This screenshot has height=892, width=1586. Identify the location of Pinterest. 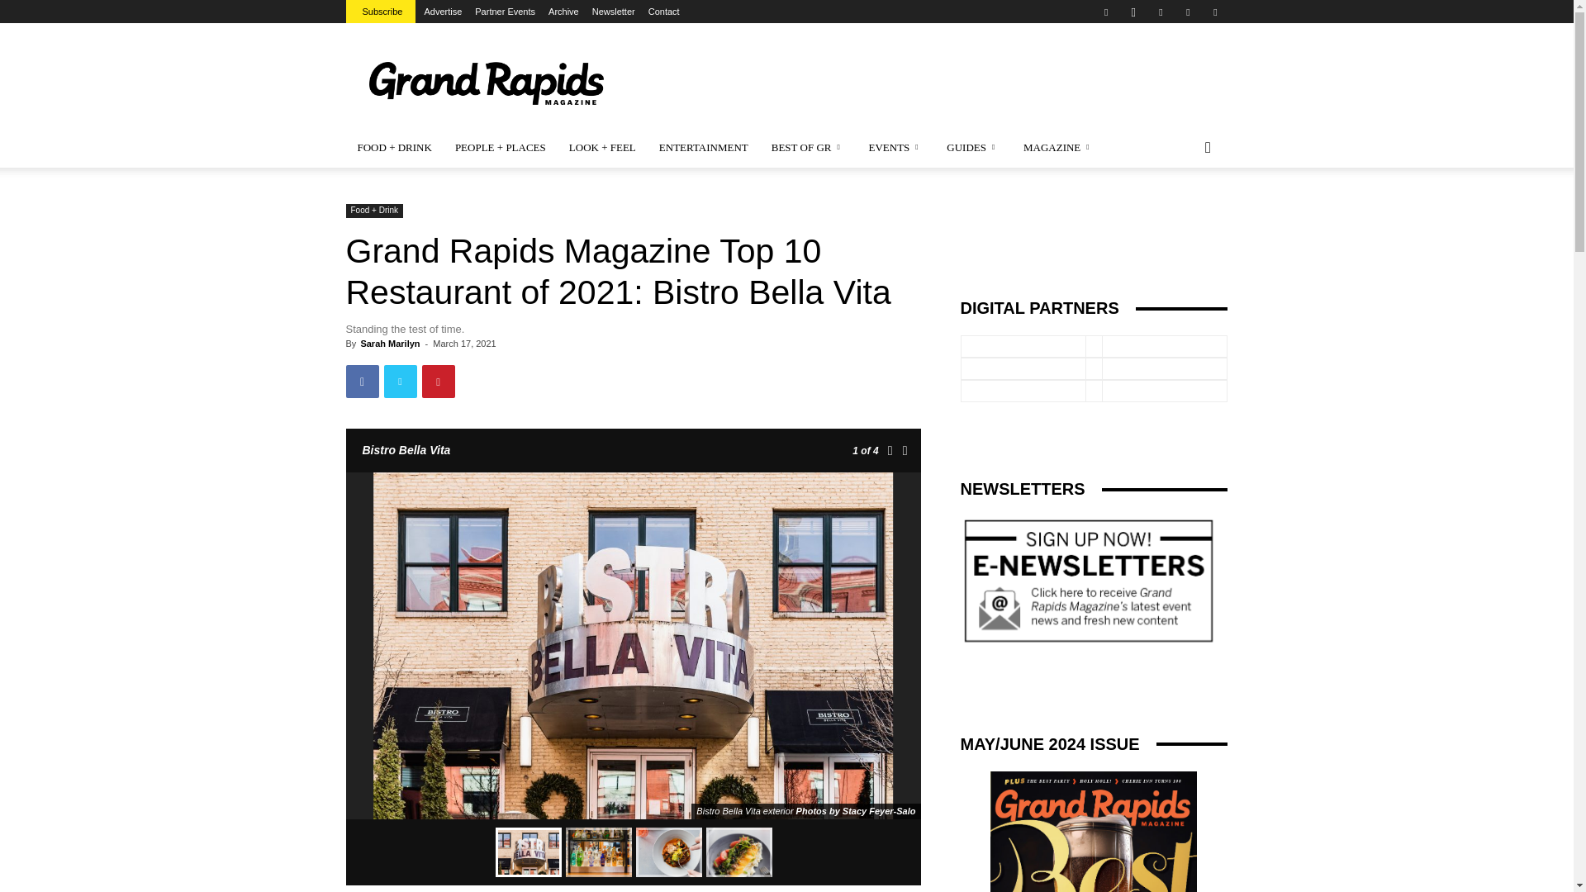
(1161, 12).